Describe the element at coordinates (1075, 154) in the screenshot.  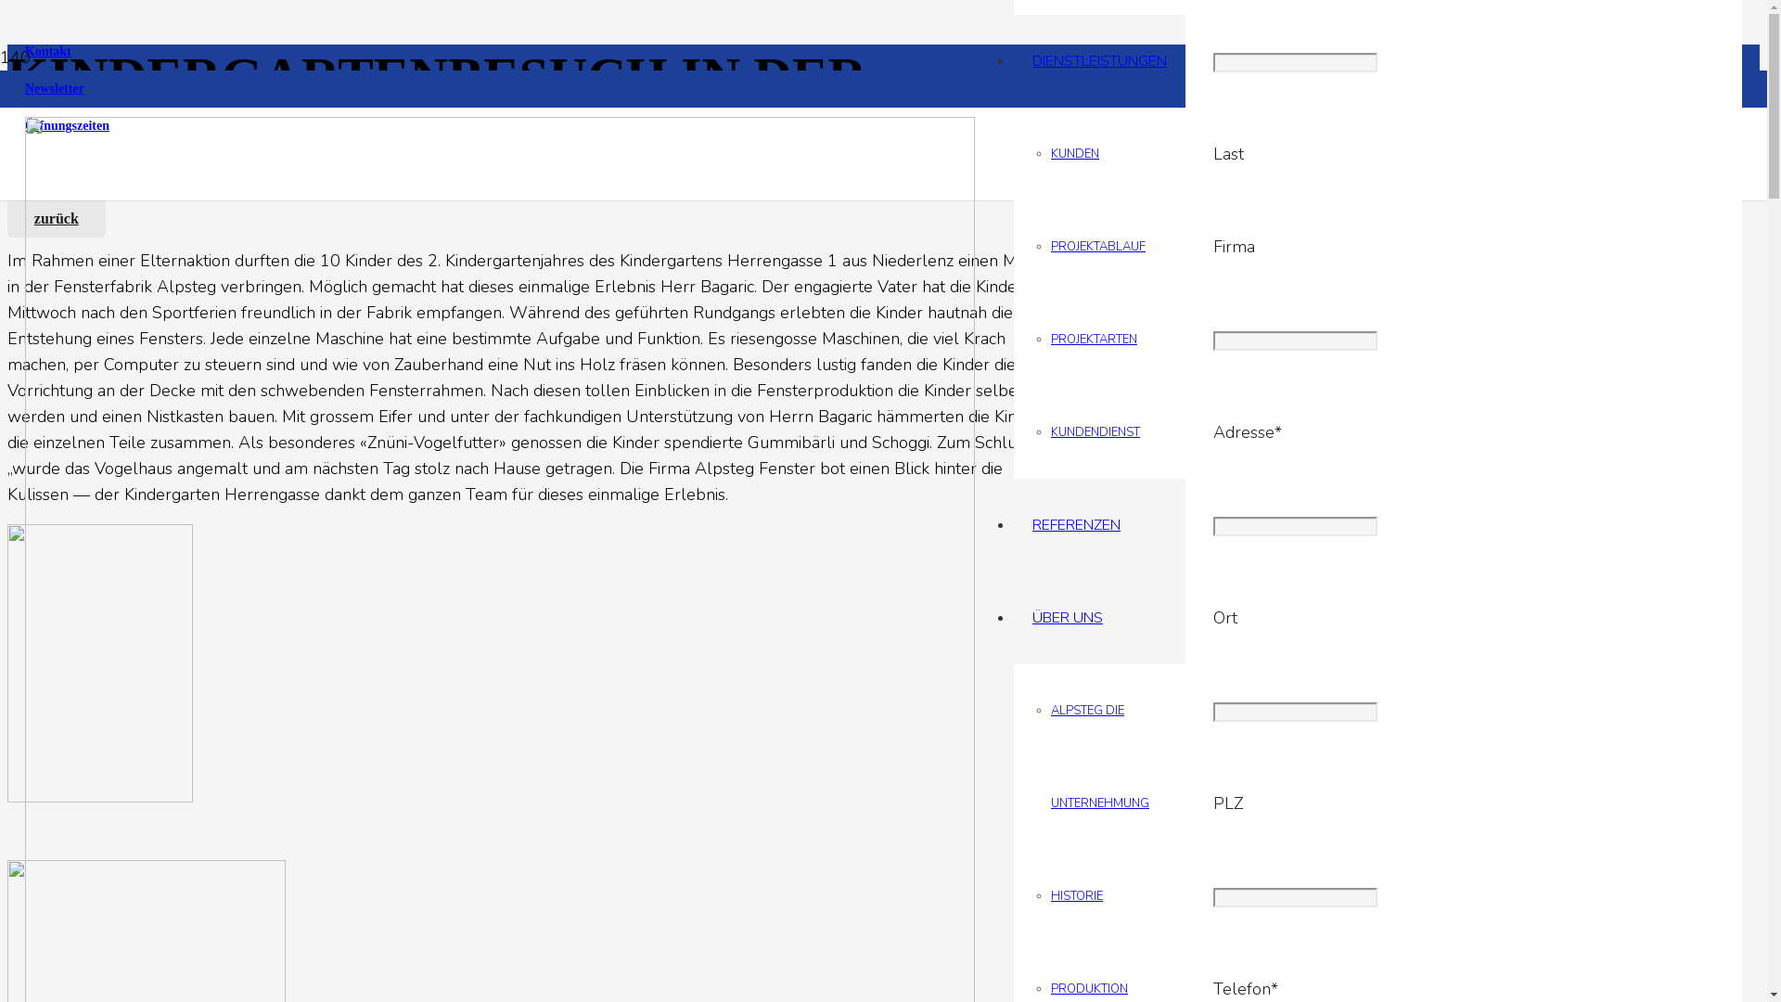
I see `KUNDEN` at that location.